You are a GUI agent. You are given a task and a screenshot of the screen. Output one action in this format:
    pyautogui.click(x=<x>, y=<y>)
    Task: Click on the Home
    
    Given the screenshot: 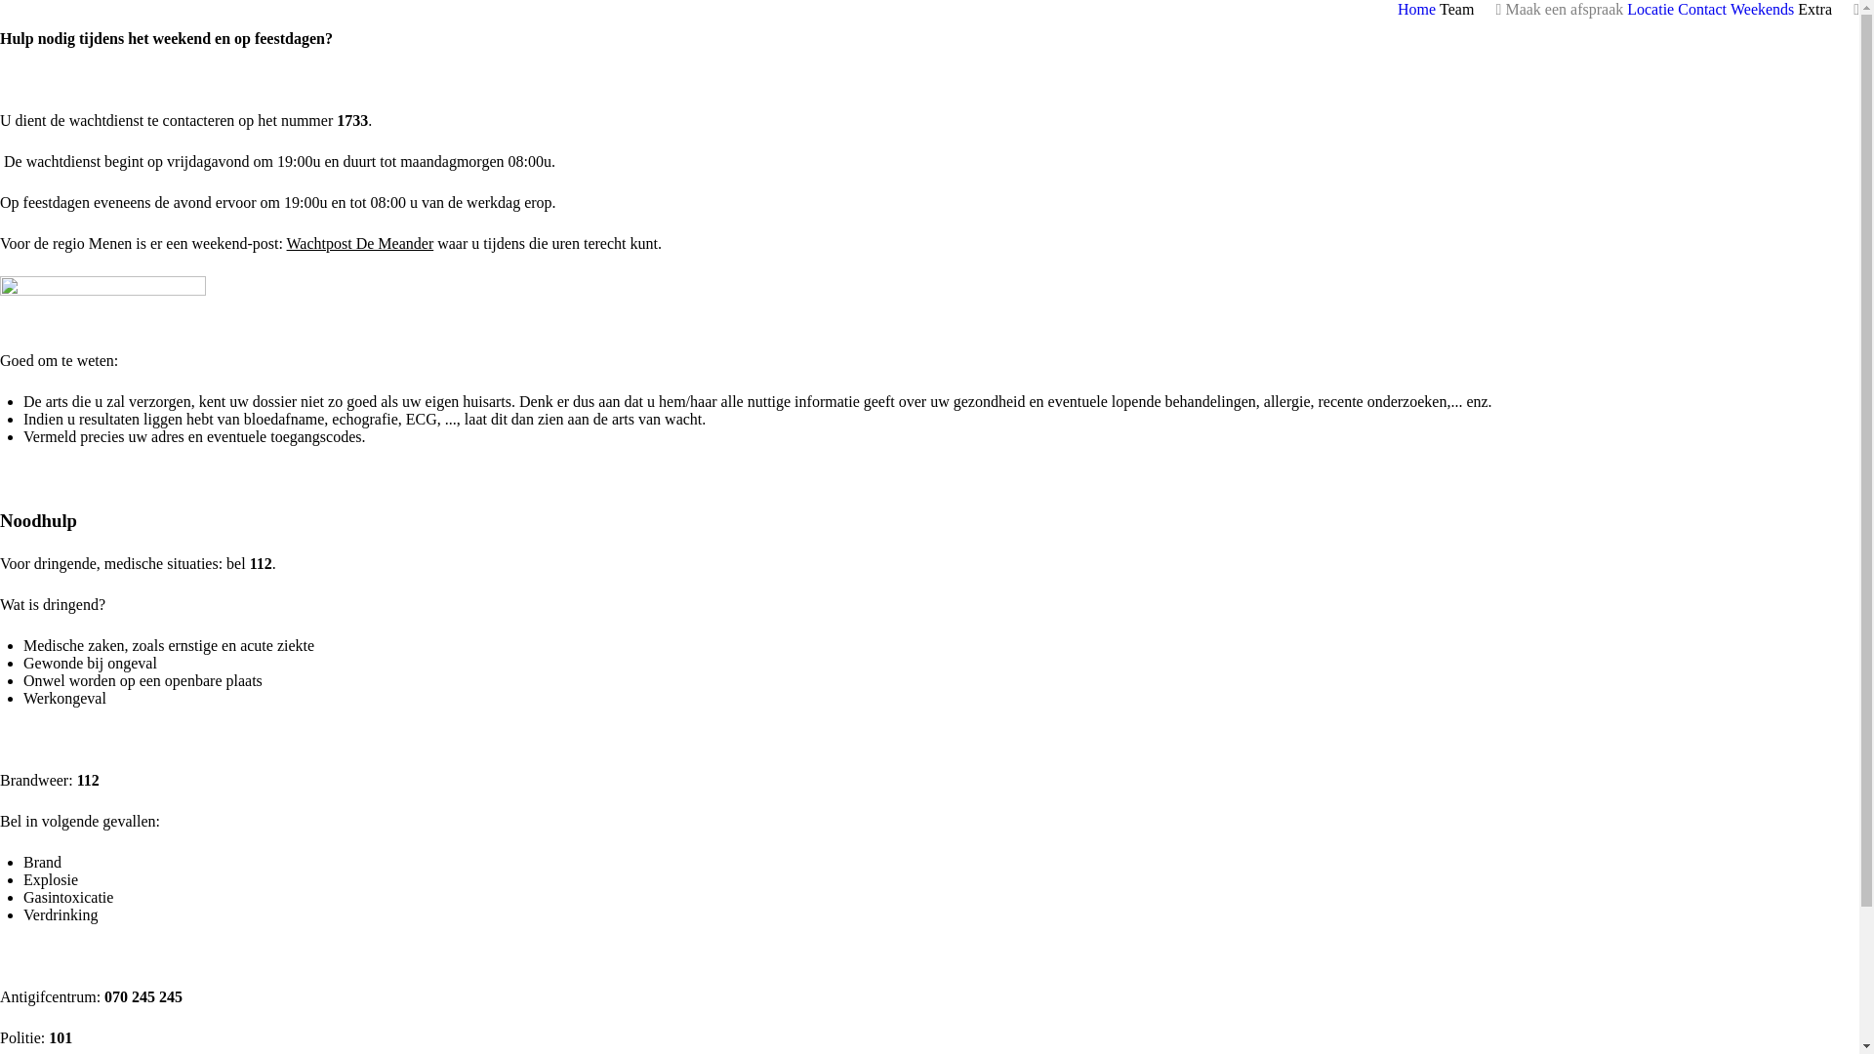 What is the action you would take?
    pyautogui.click(x=1417, y=10)
    